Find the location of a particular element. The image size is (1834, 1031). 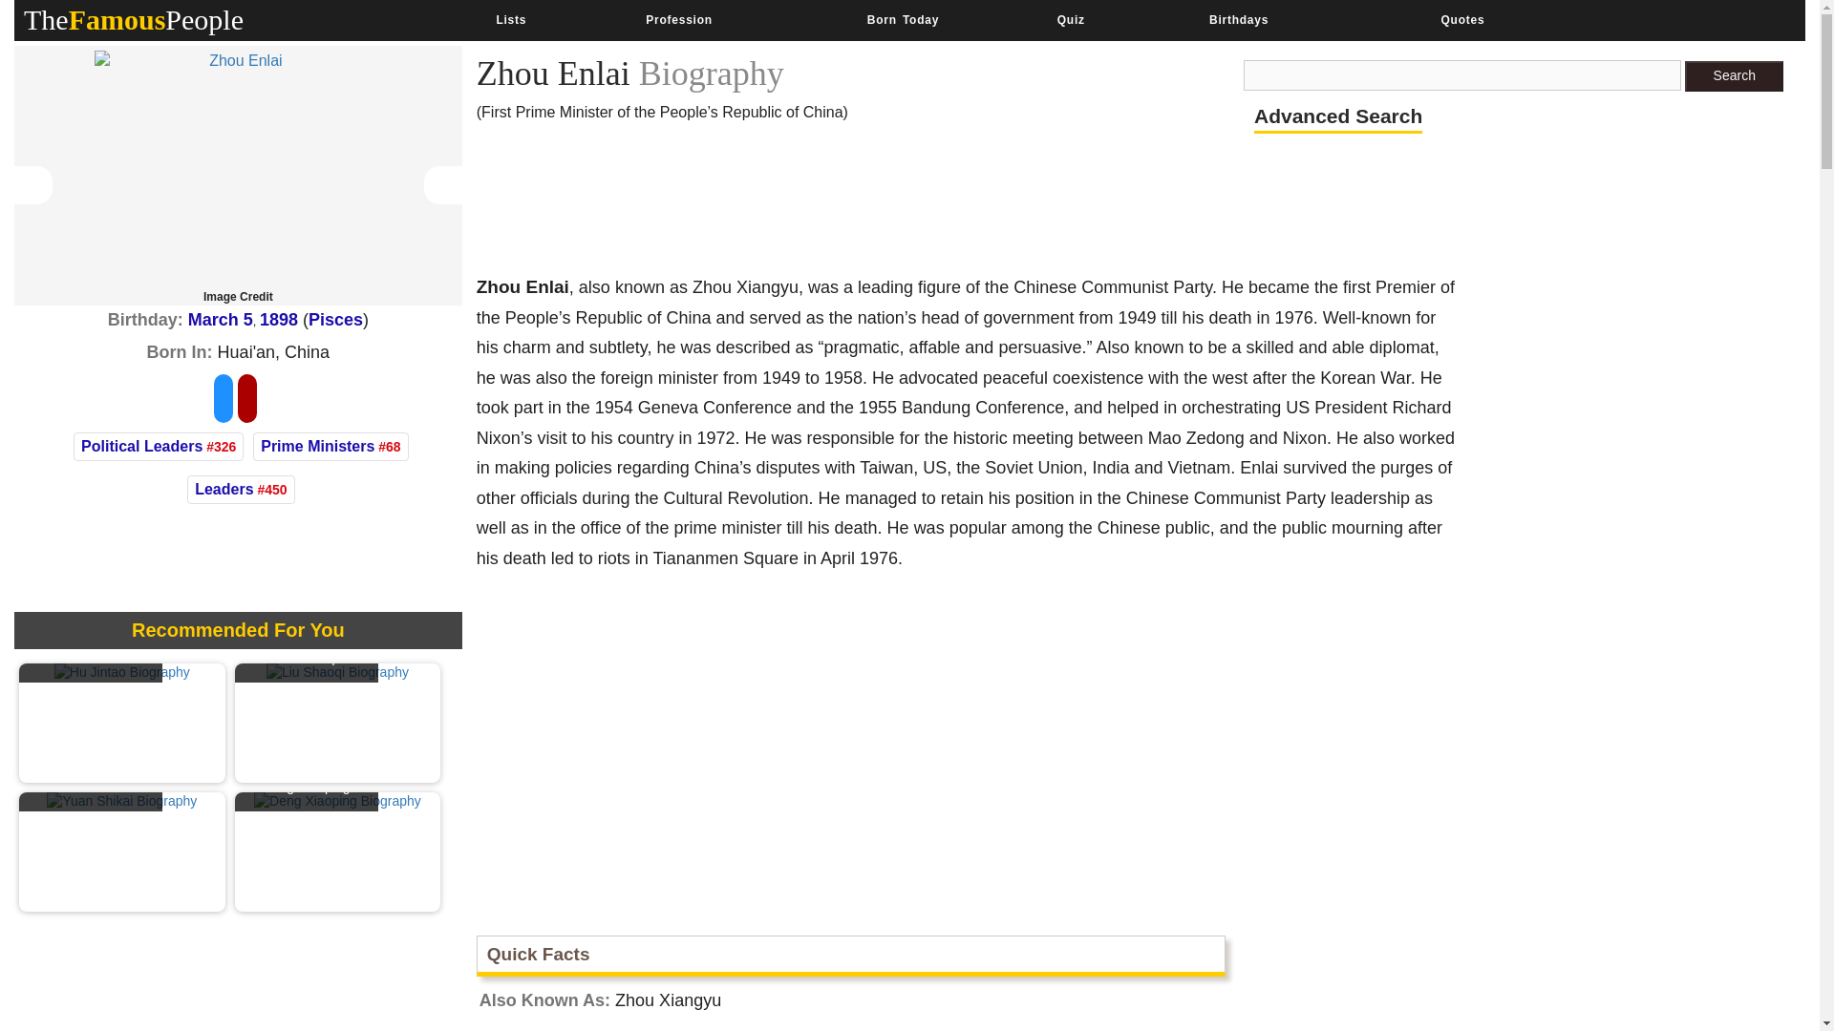

Search is located at coordinates (1734, 76).